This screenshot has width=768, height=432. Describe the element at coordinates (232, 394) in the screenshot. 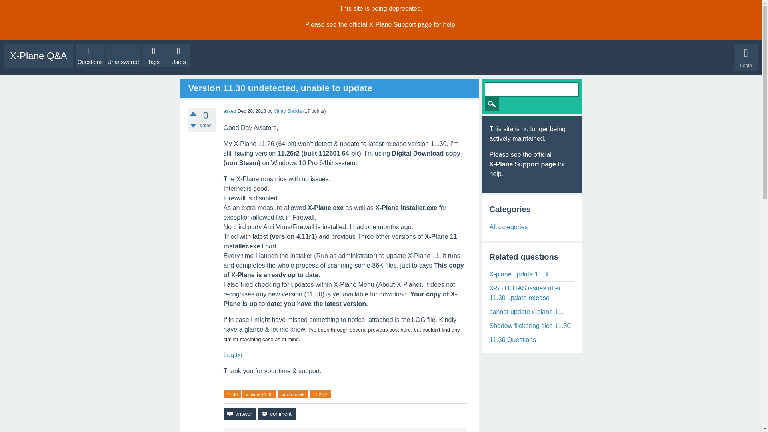

I see `11.30` at that location.